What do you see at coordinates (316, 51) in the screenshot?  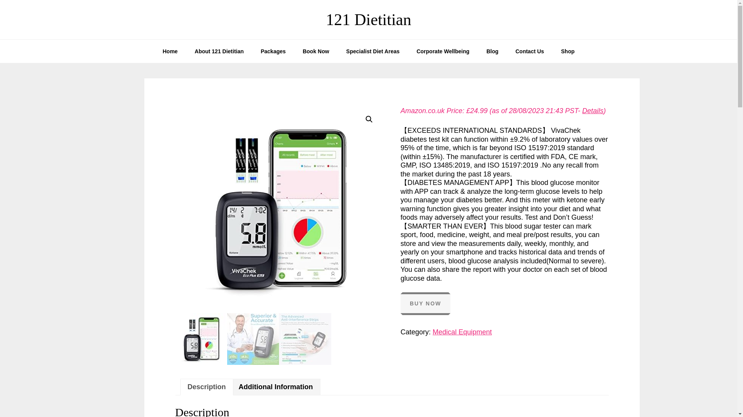 I see `Book Now` at bounding box center [316, 51].